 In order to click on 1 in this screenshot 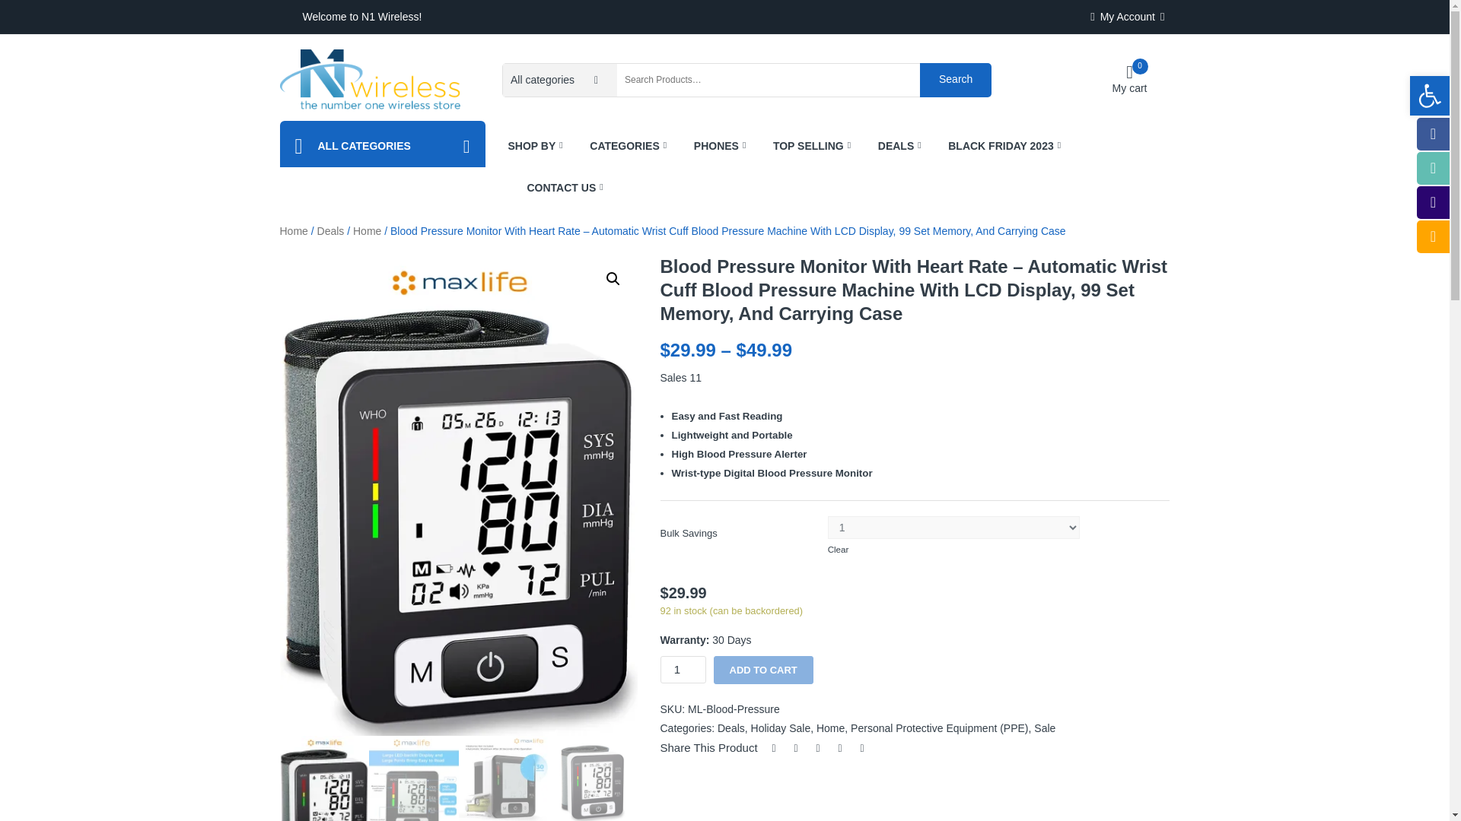, I will do `click(683, 669)`.